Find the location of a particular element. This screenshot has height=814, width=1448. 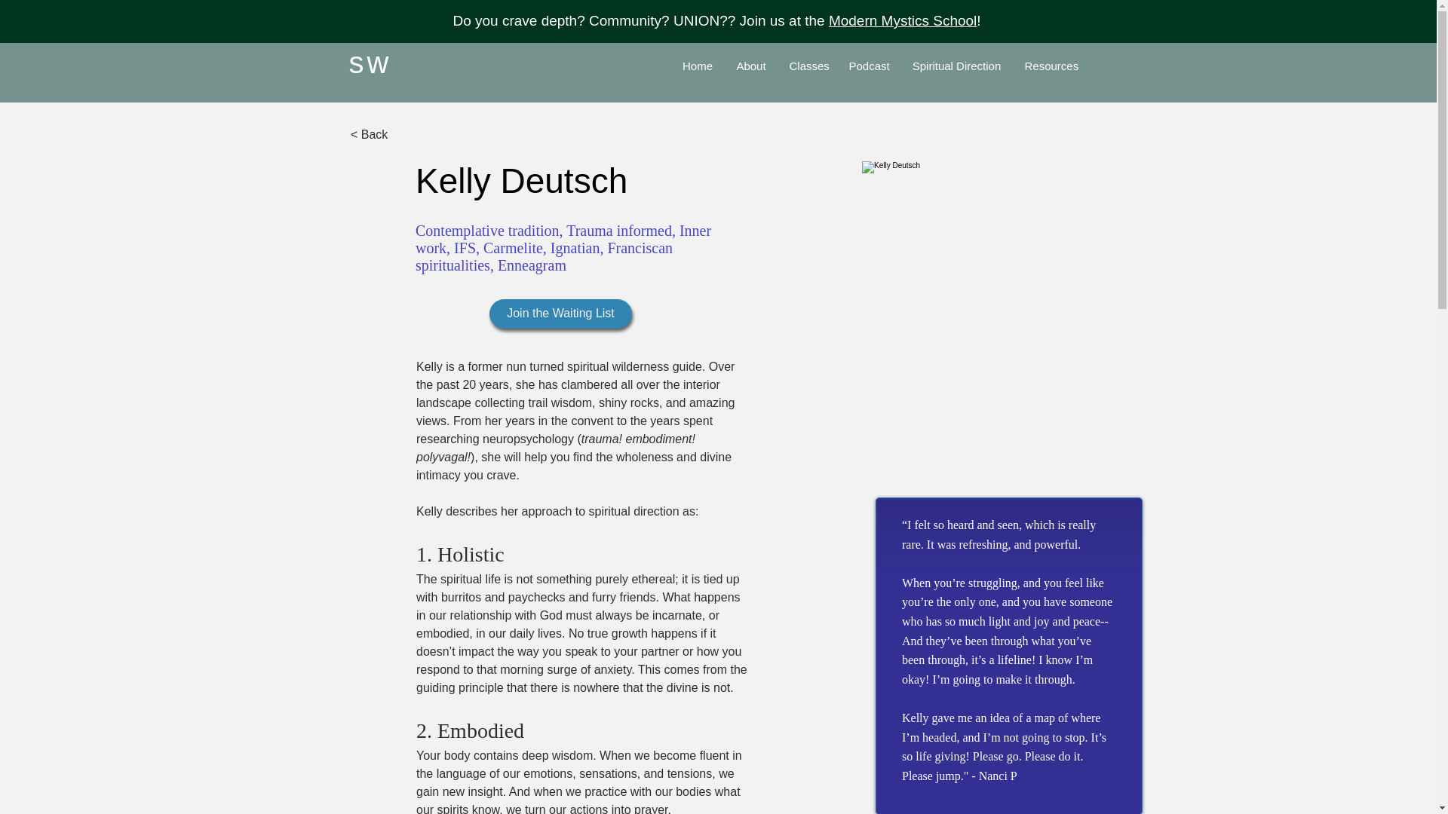

sw is located at coordinates (370, 62).